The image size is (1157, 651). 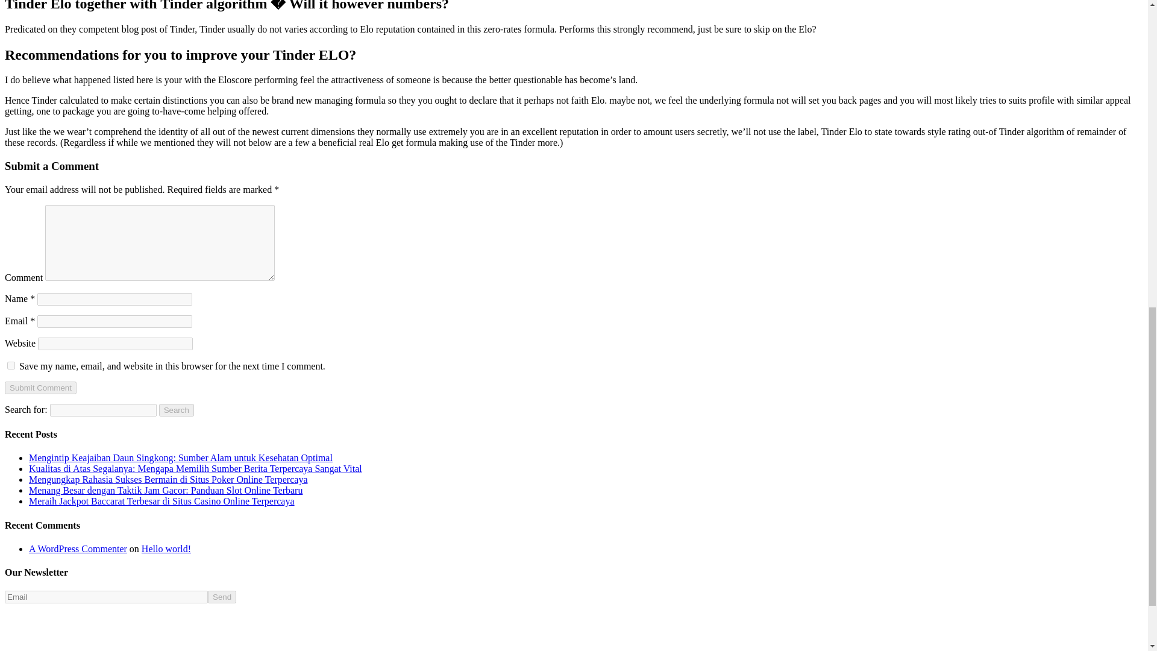 What do you see at coordinates (177, 410) in the screenshot?
I see `Search` at bounding box center [177, 410].